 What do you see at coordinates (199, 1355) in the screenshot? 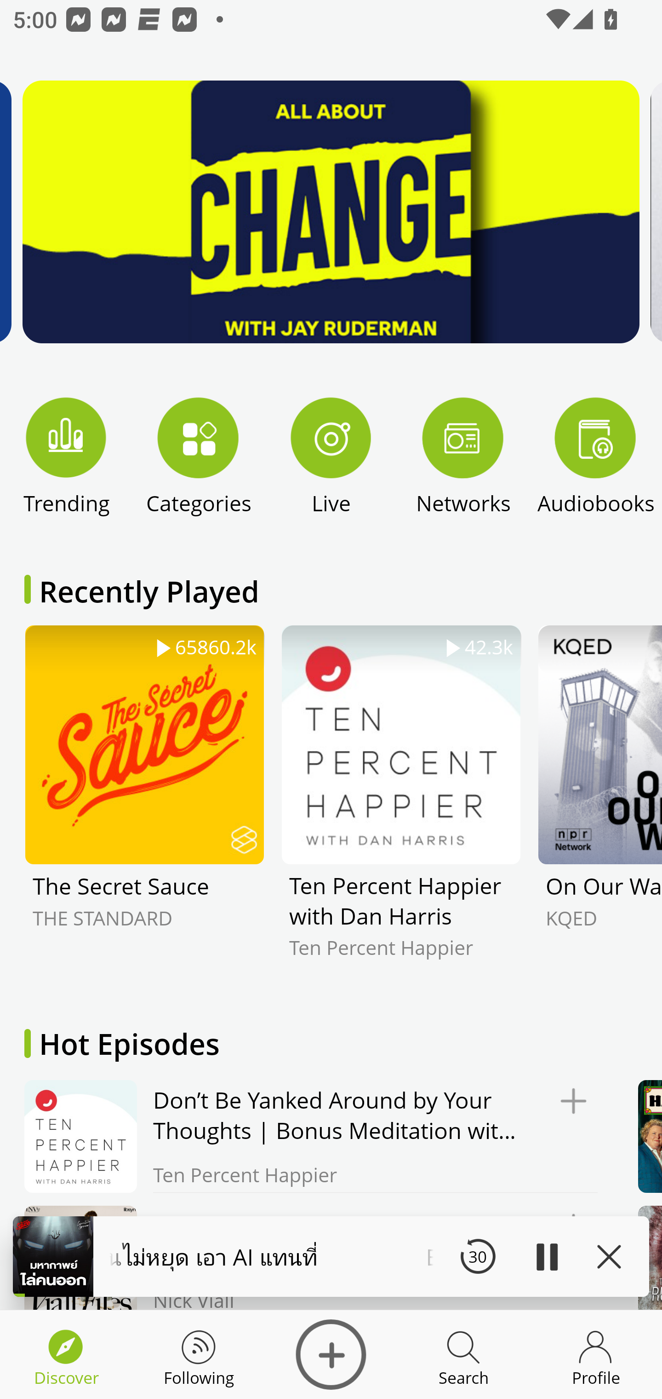
I see `Discover Following` at bounding box center [199, 1355].